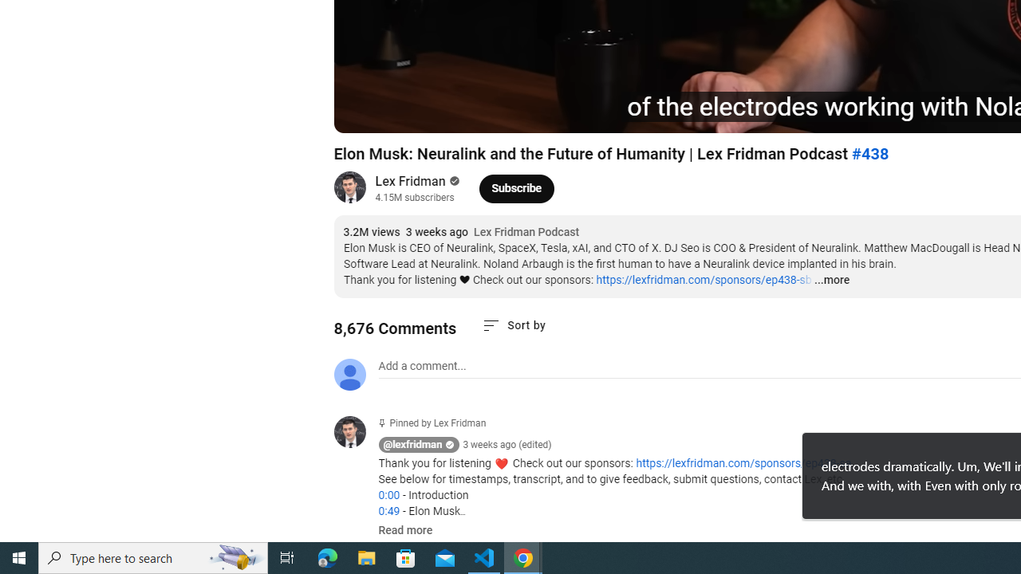 The image size is (1021, 574). I want to click on ...more, so click(831, 281).